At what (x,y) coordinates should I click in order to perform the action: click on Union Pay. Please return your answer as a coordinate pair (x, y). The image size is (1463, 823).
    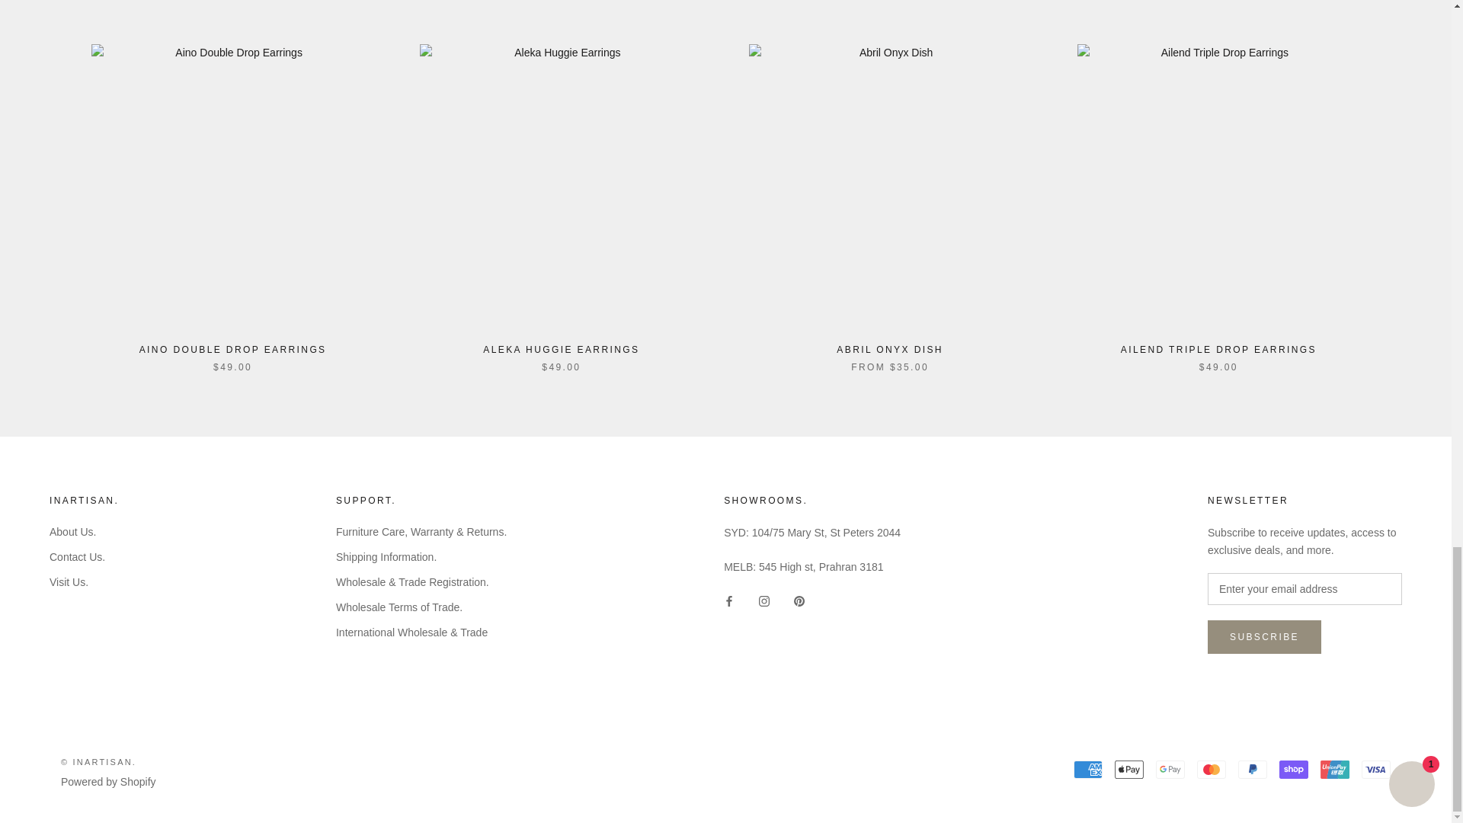
    Looking at the image, I should click on (1335, 769).